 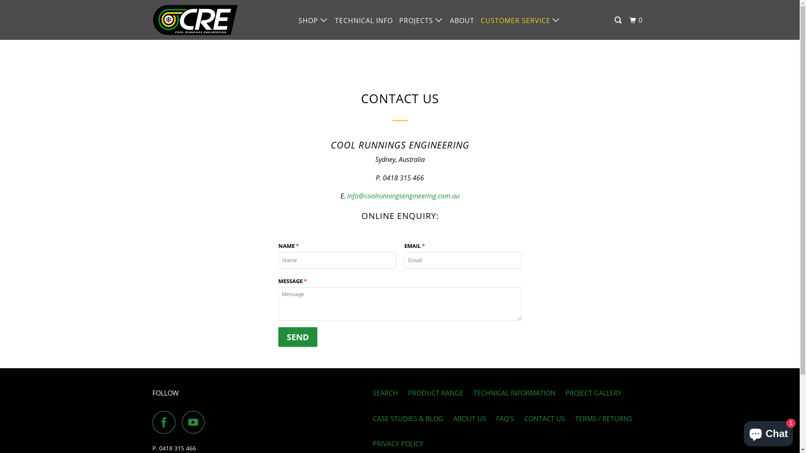 What do you see at coordinates (408, 419) in the screenshot?
I see `CASE STUDIES & BLOG` at bounding box center [408, 419].